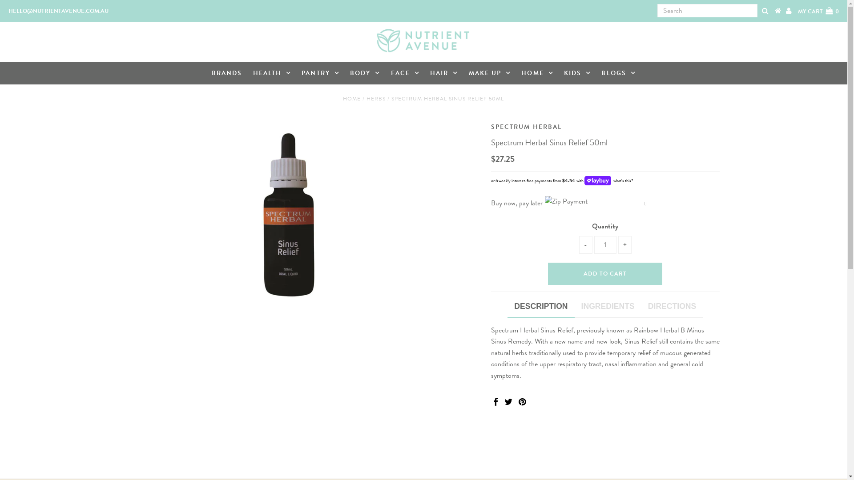 Image resolution: width=854 pixels, height=480 pixels. Describe the element at coordinates (605, 274) in the screenshot. I see `Add to Cart` at that location.